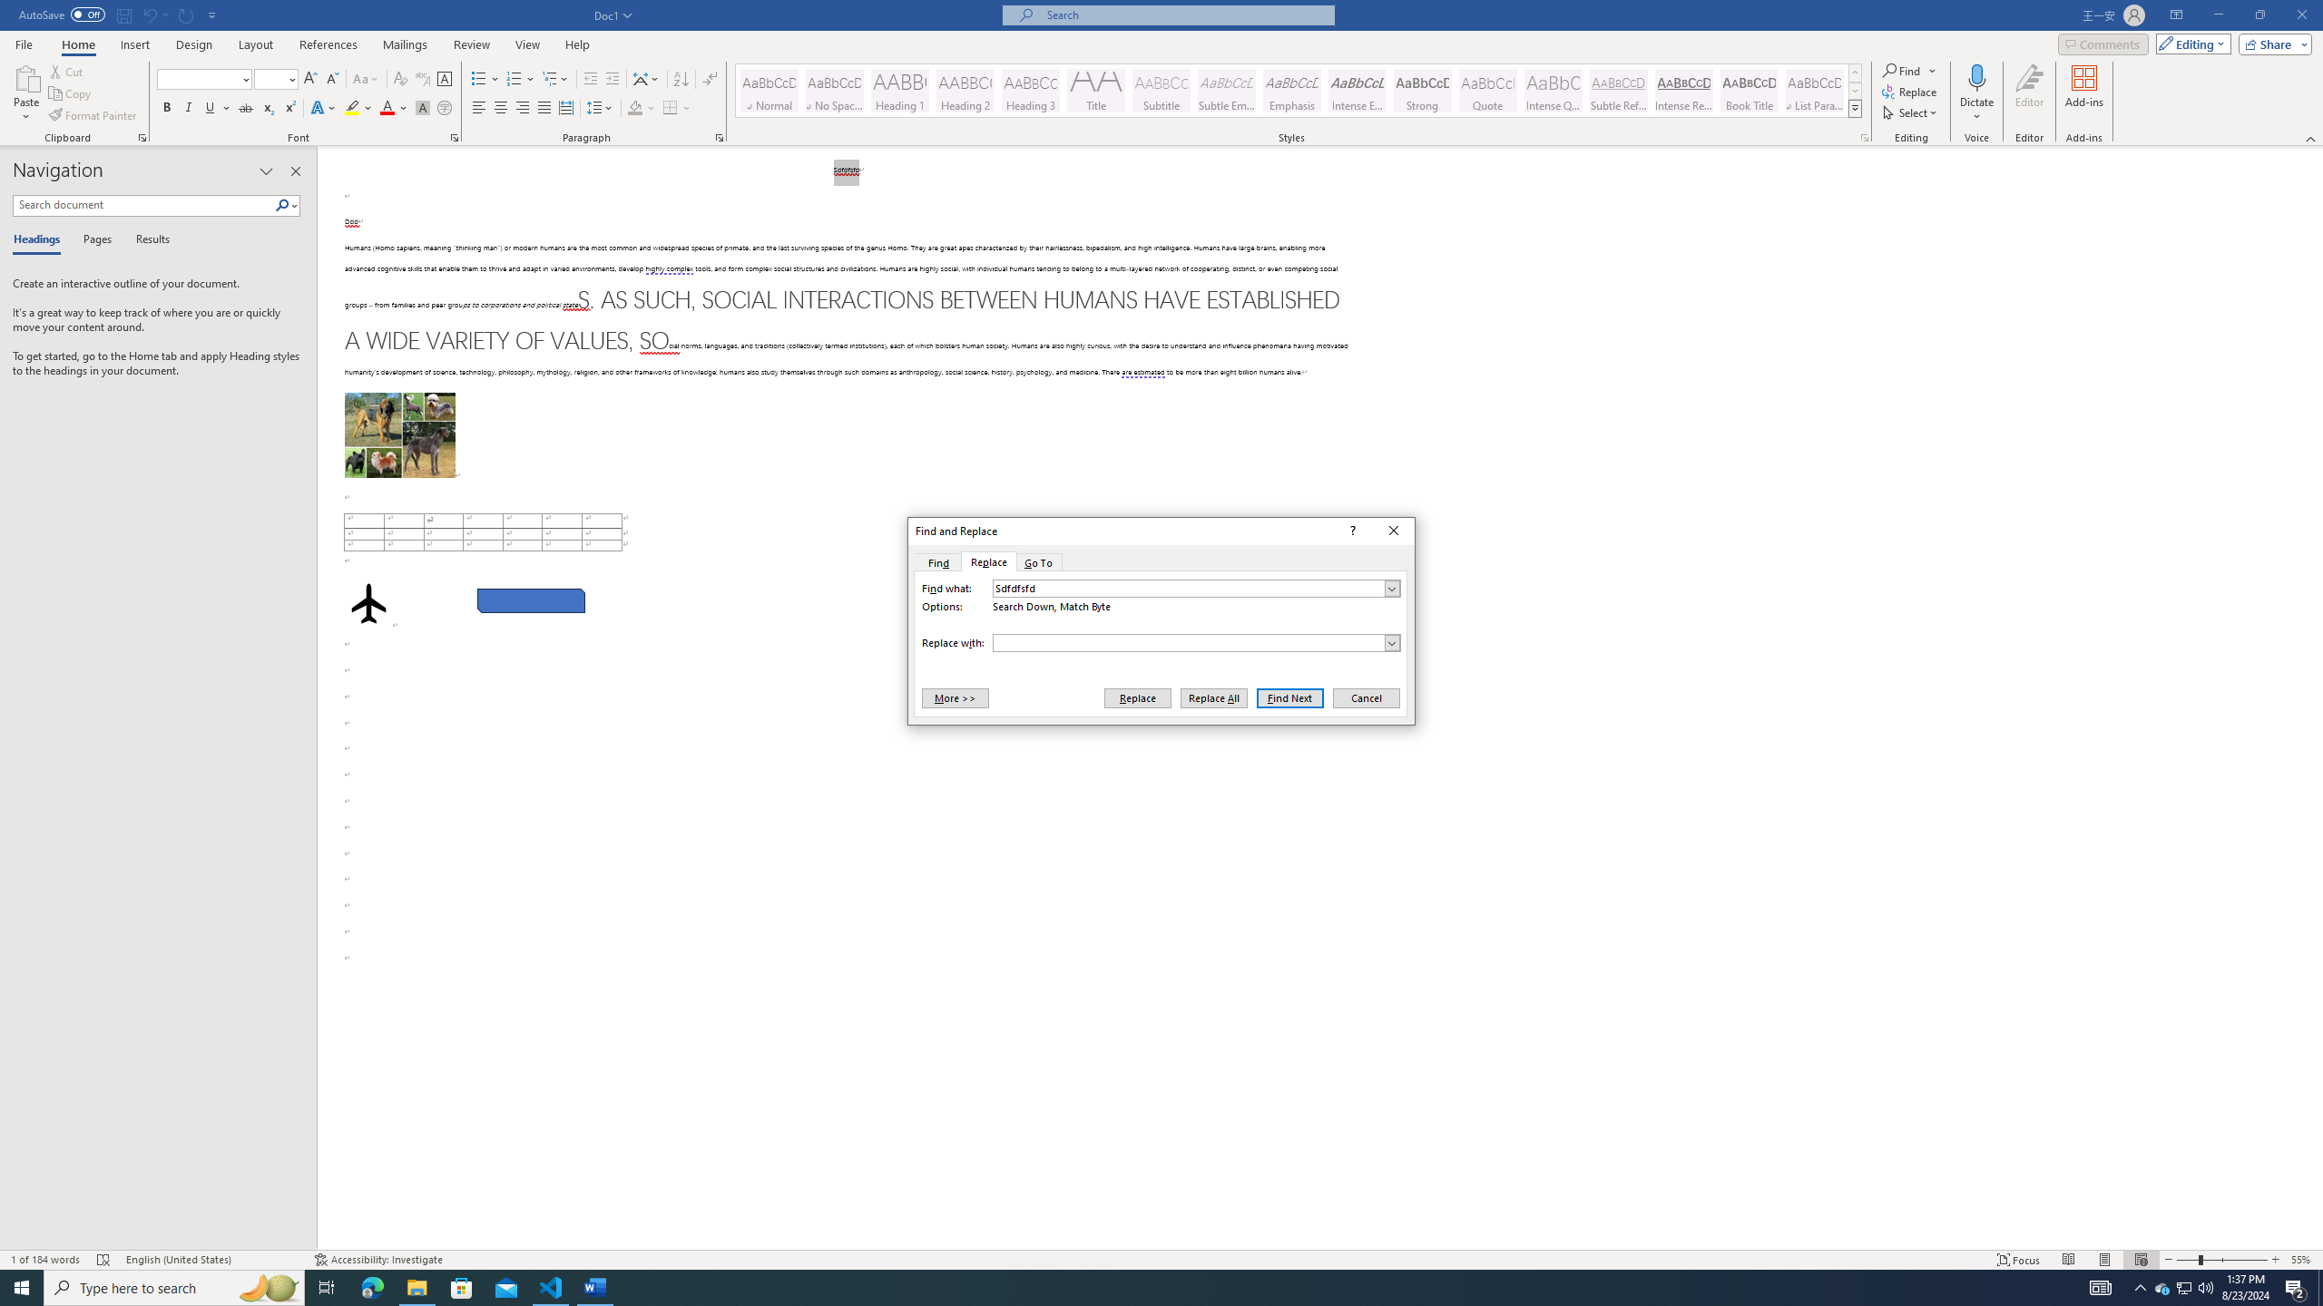 The image size is (2323, 1306). What do you see at coordinates (103, 1260) in the screenshot?
I see `Spelling and Grammar Check Errors` at bounding box center [103, 1260].